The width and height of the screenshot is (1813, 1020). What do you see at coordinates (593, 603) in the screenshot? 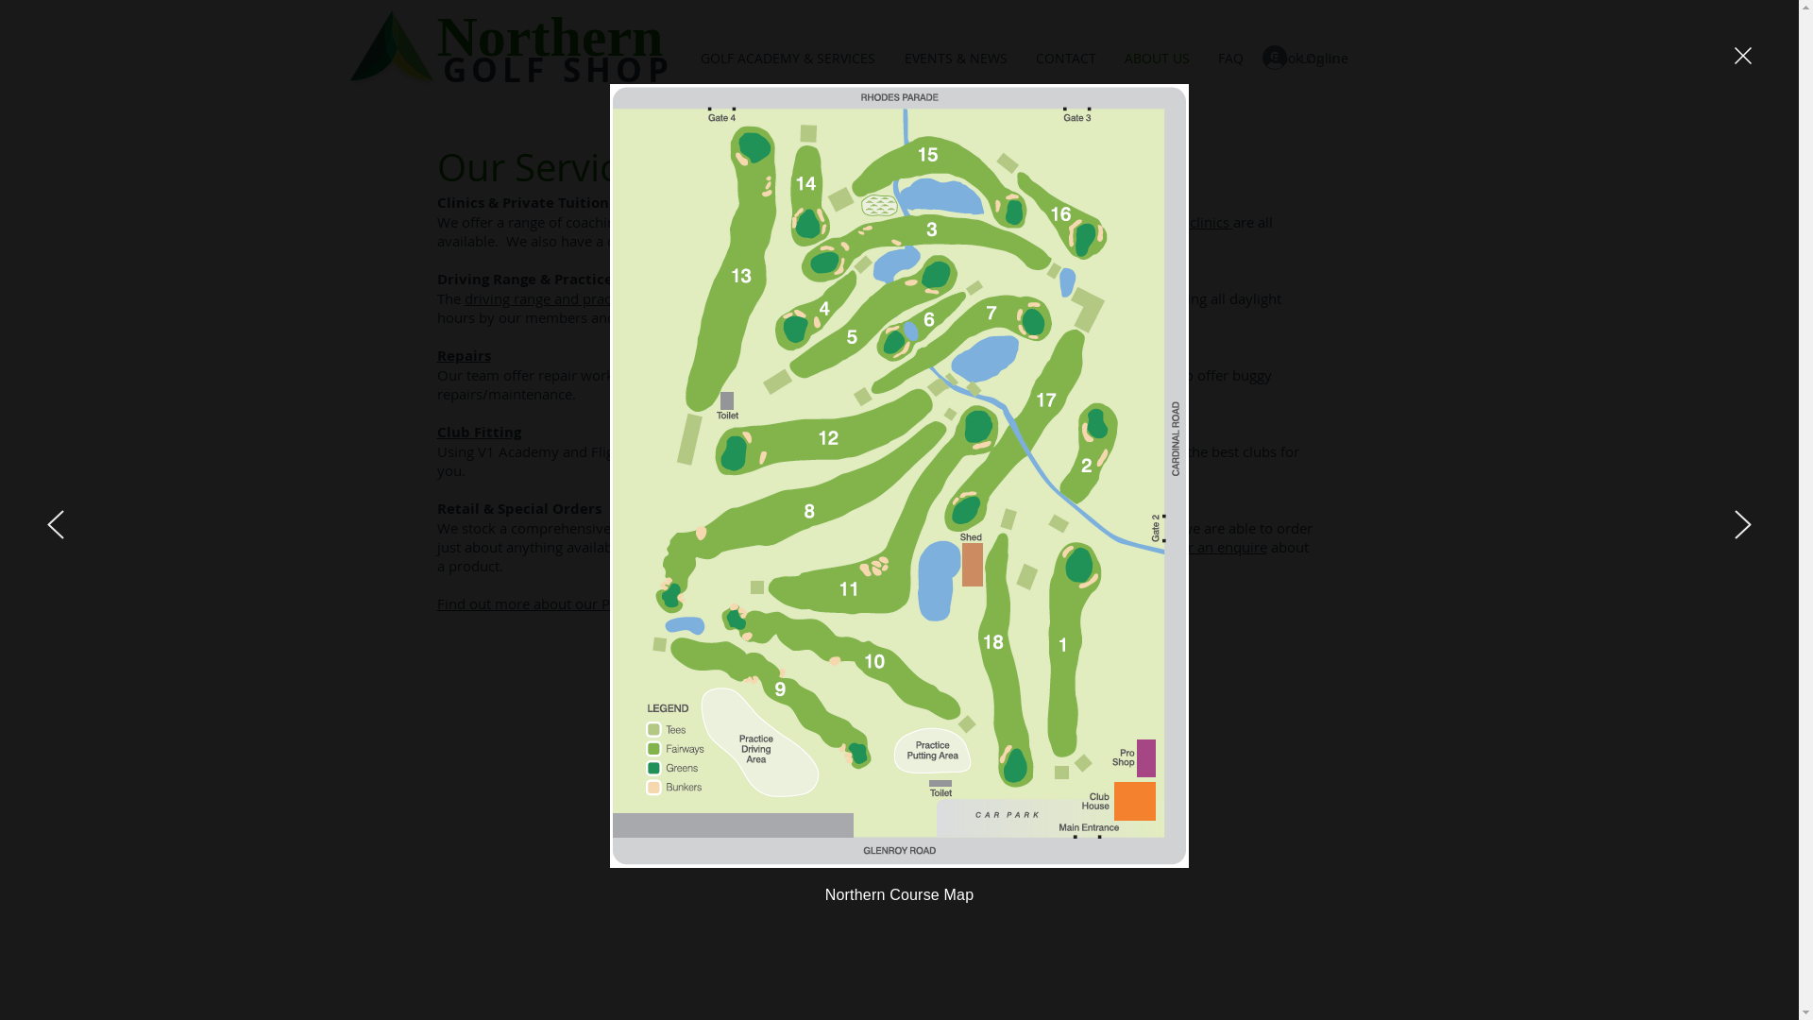
I see `Find out more about our Price Match Guarantee` at bounding box center [593, 603].